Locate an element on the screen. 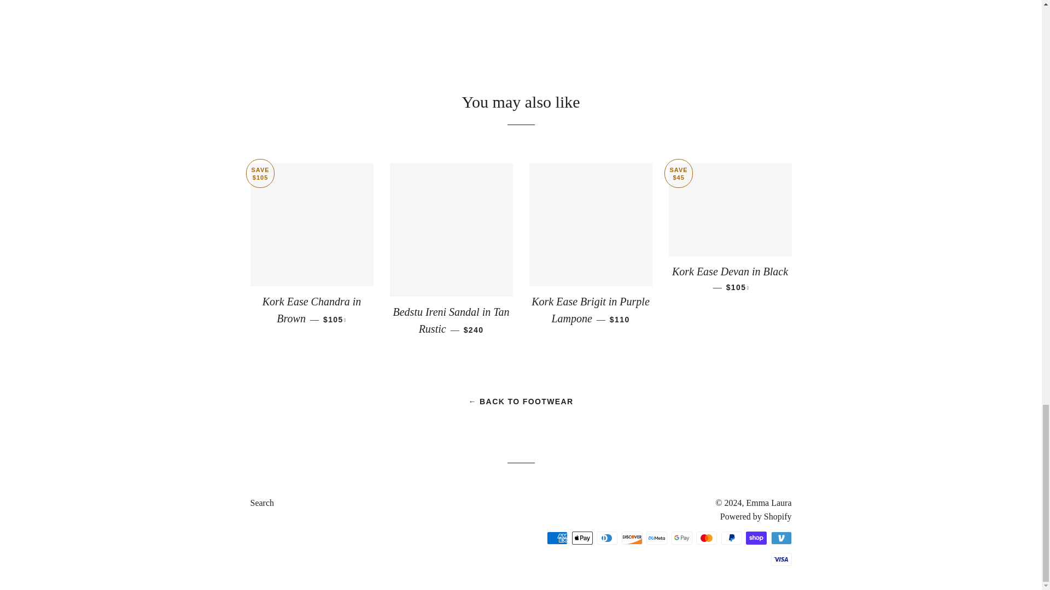  Google Pay is located at coordinates (681, 538).